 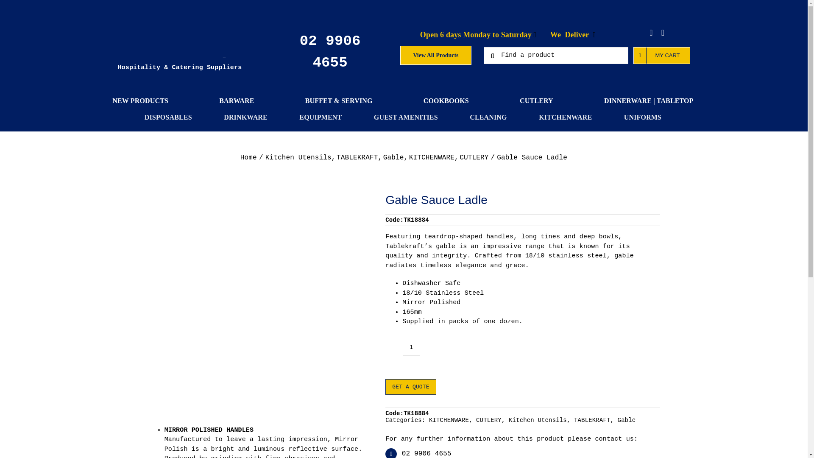 I want to click on 02 9906 4655, so click(x=330, y=52).